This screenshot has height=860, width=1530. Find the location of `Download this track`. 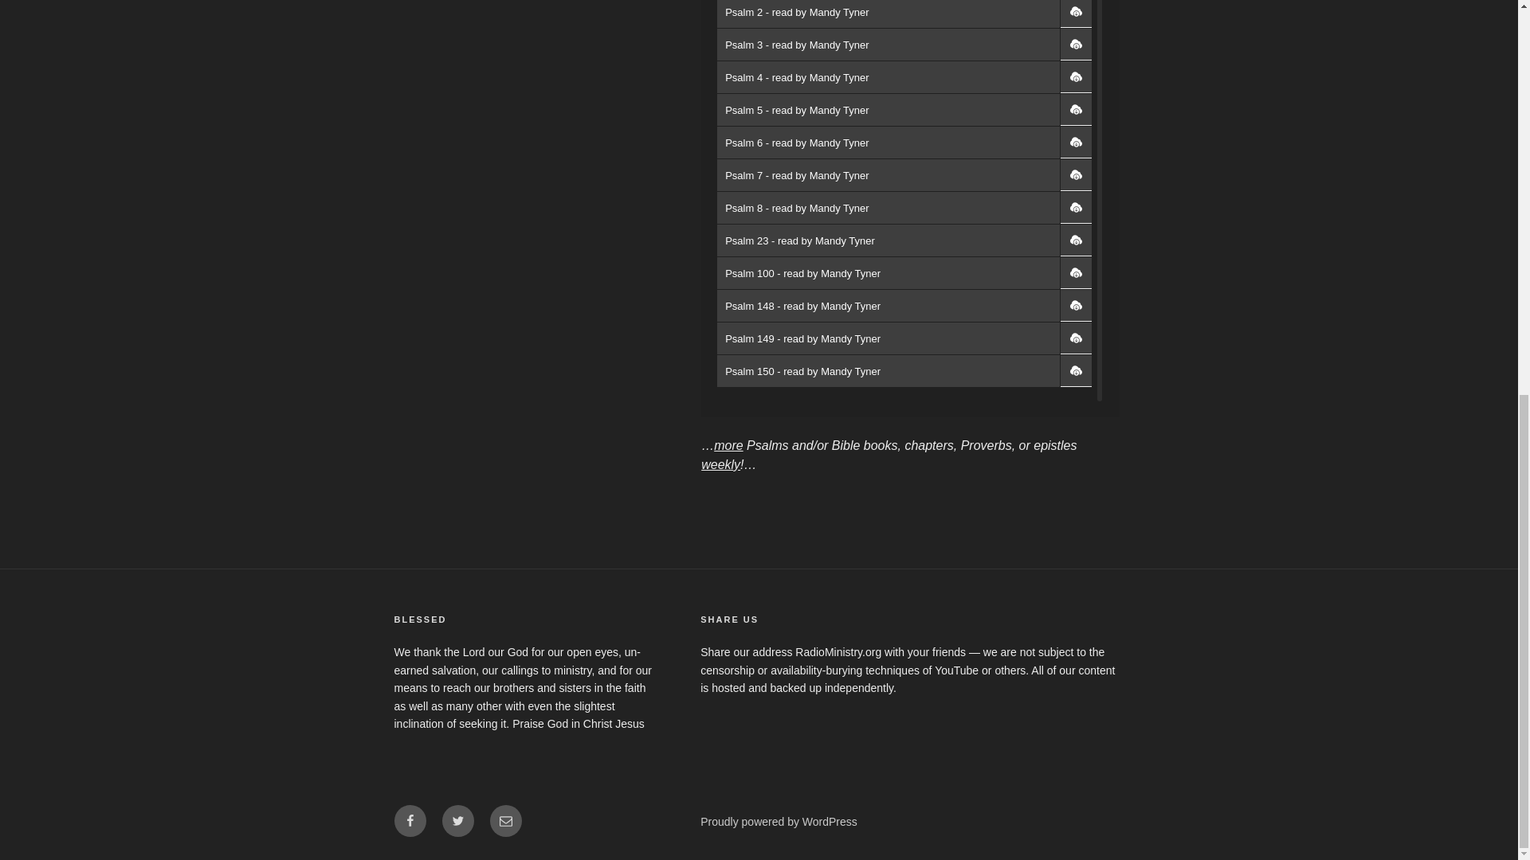

Download this track is located at coordinates (1076, 142).